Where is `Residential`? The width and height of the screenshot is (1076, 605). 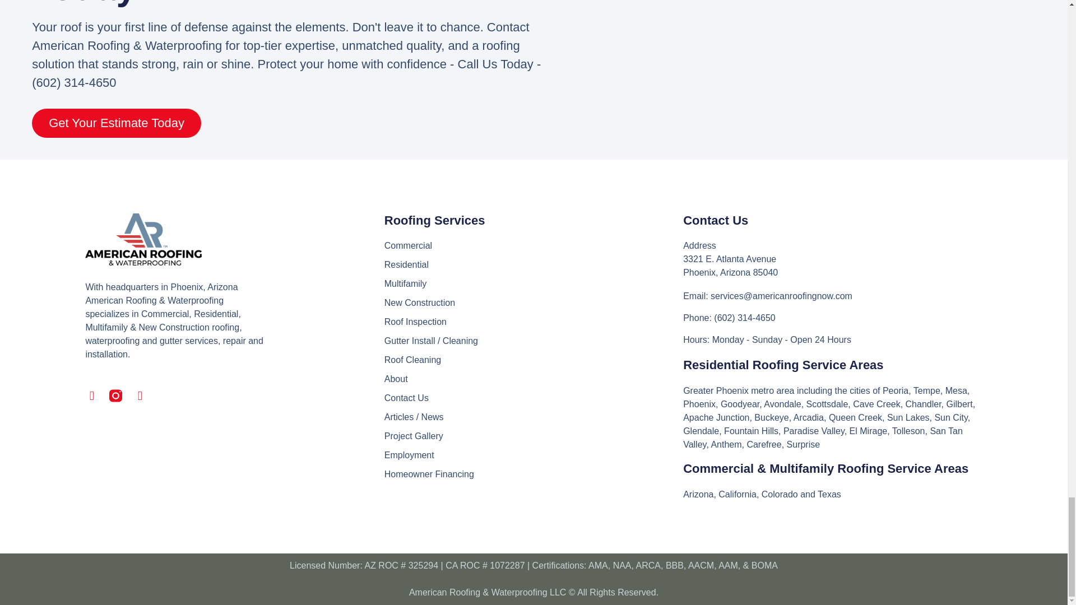
Residential is located at coordinates (534, 264).